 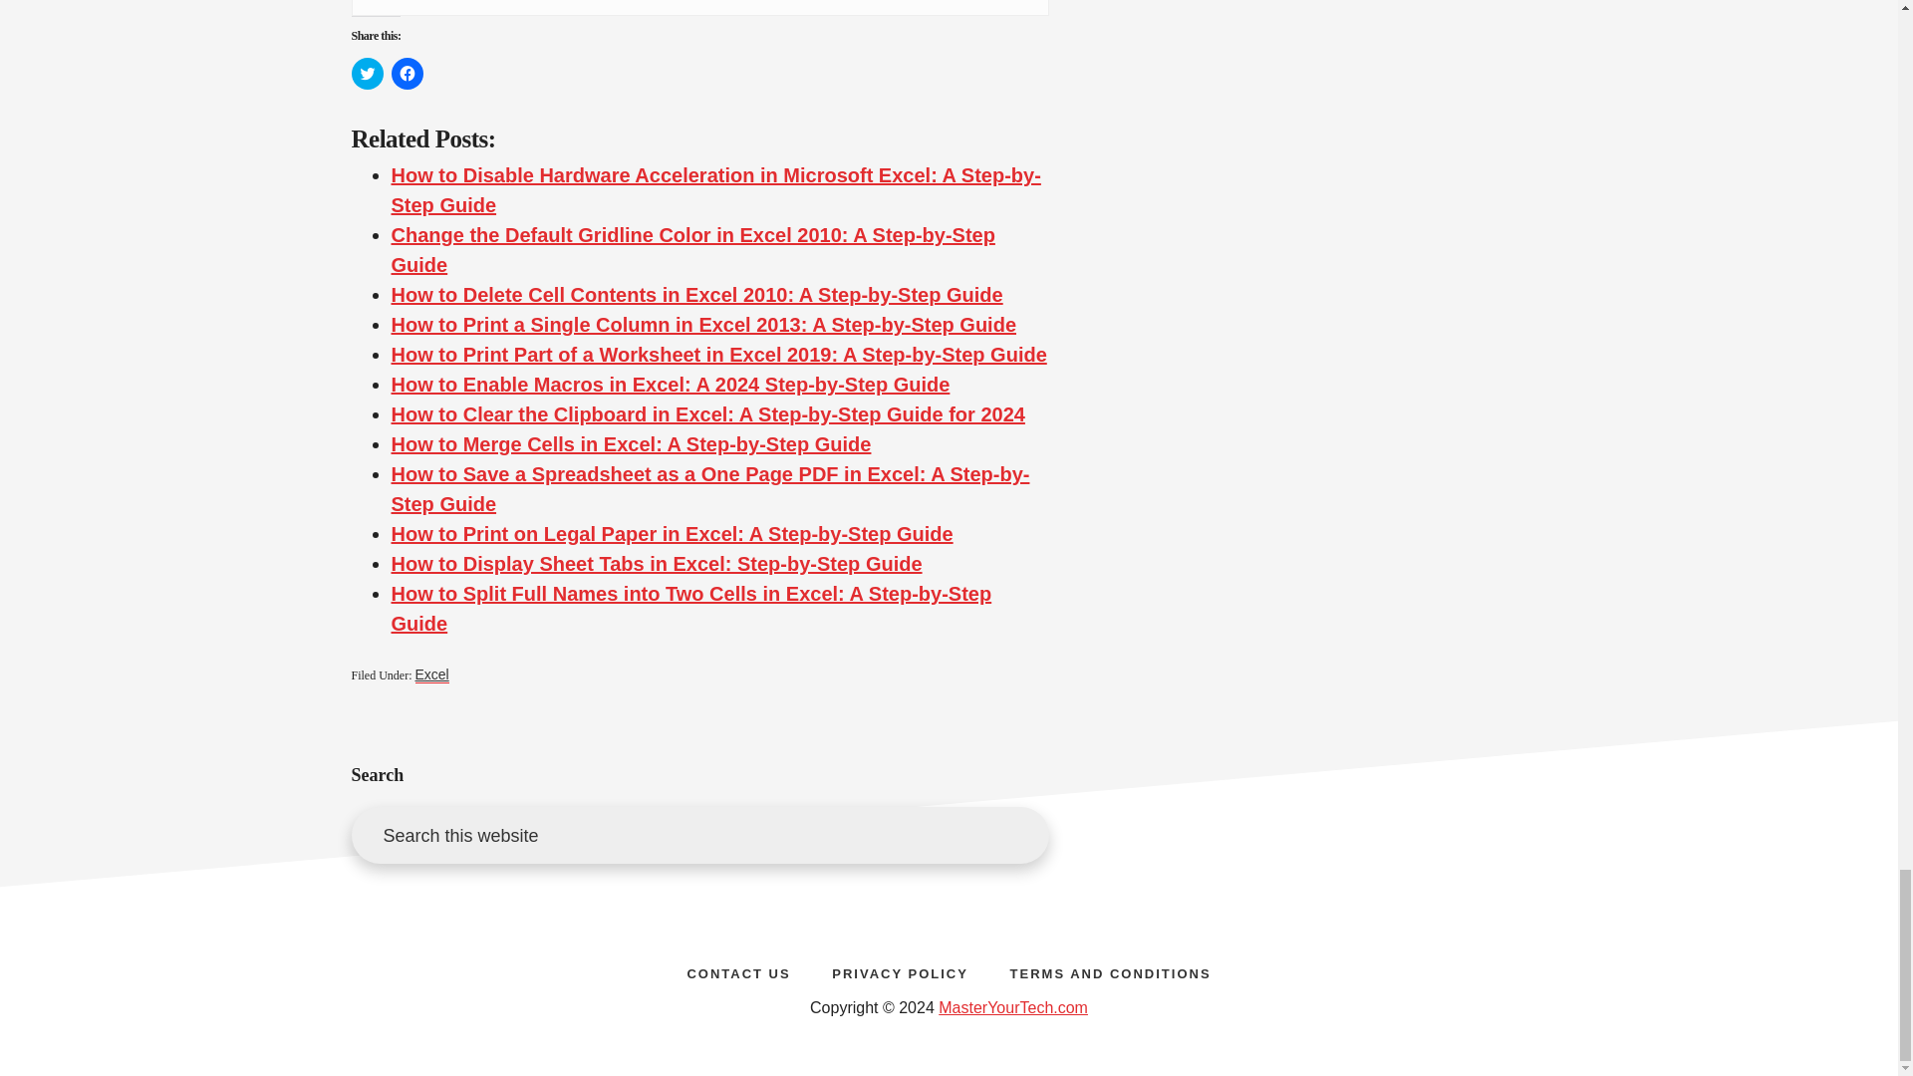 I want to click on How to Print on Legal Paper in Excel: A Step-by-Step Guide, so click(x=672, y=533).